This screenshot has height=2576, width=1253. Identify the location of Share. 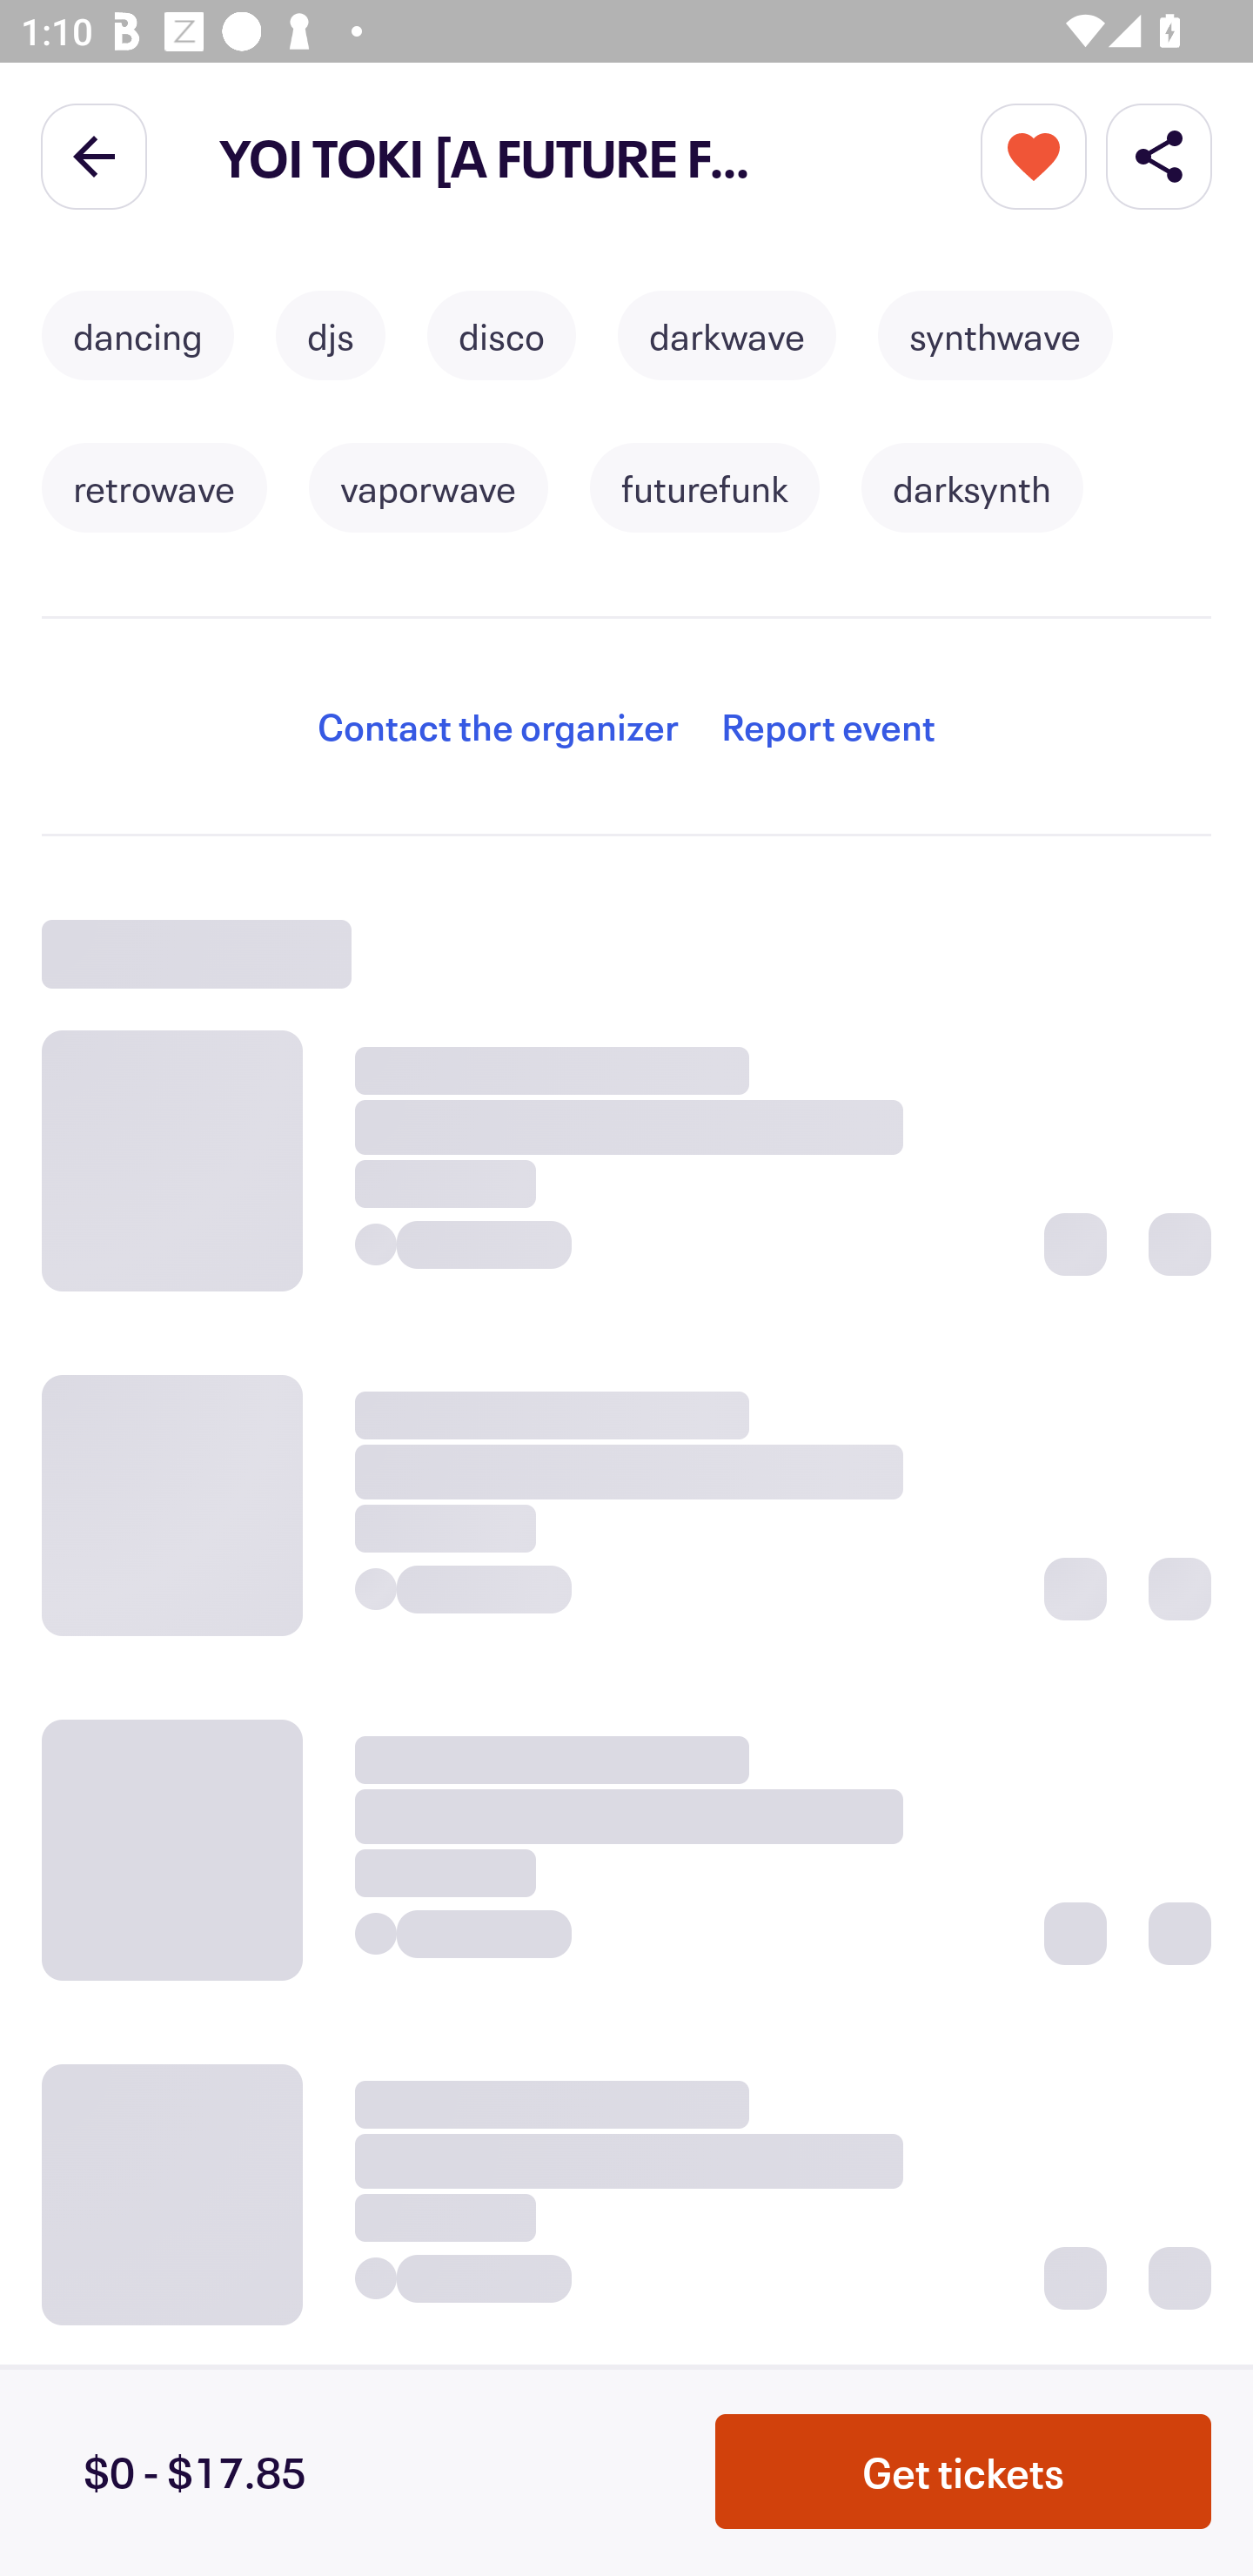
(1159, 155).